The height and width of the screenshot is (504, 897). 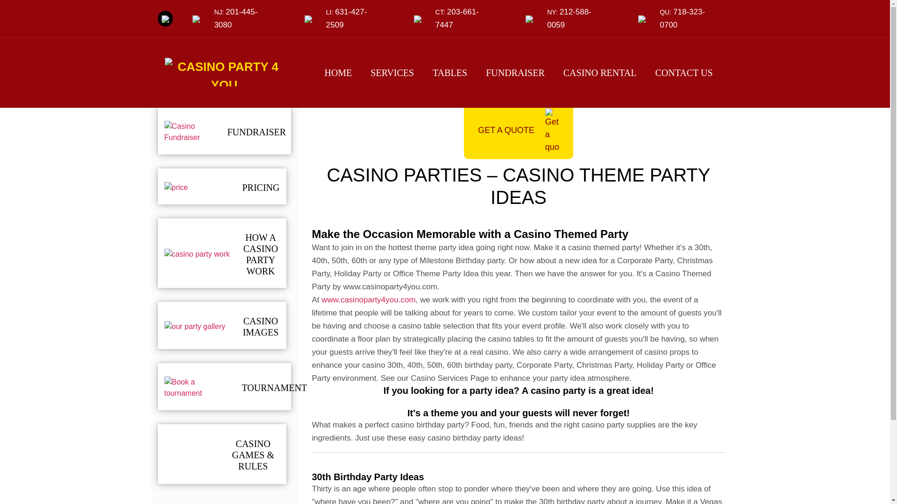 I want to click on TABLES, so click(x=449, y=73).